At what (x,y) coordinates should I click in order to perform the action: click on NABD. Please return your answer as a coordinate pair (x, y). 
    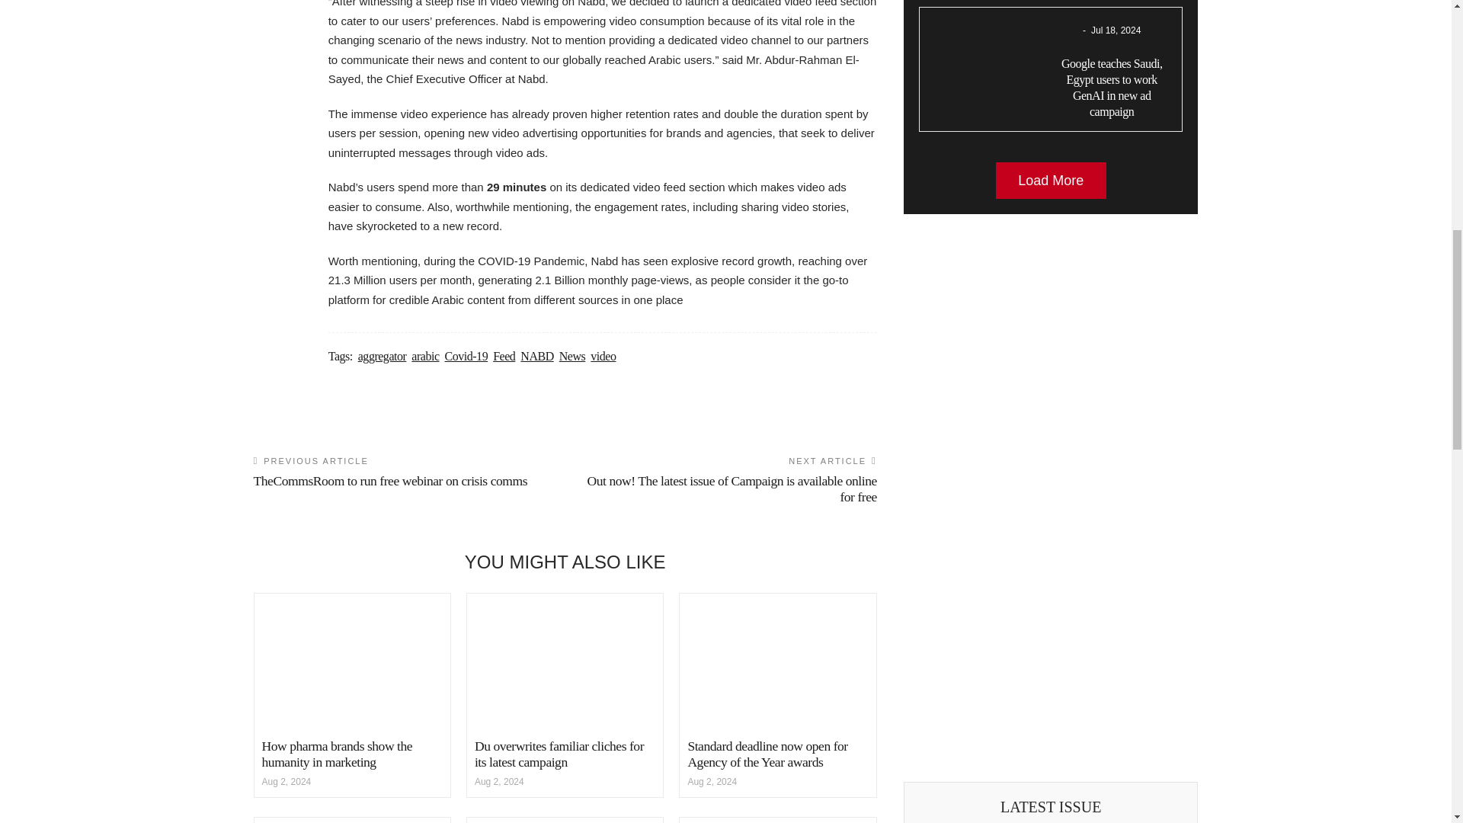
    Looking at the image, I should click on (536, 356).